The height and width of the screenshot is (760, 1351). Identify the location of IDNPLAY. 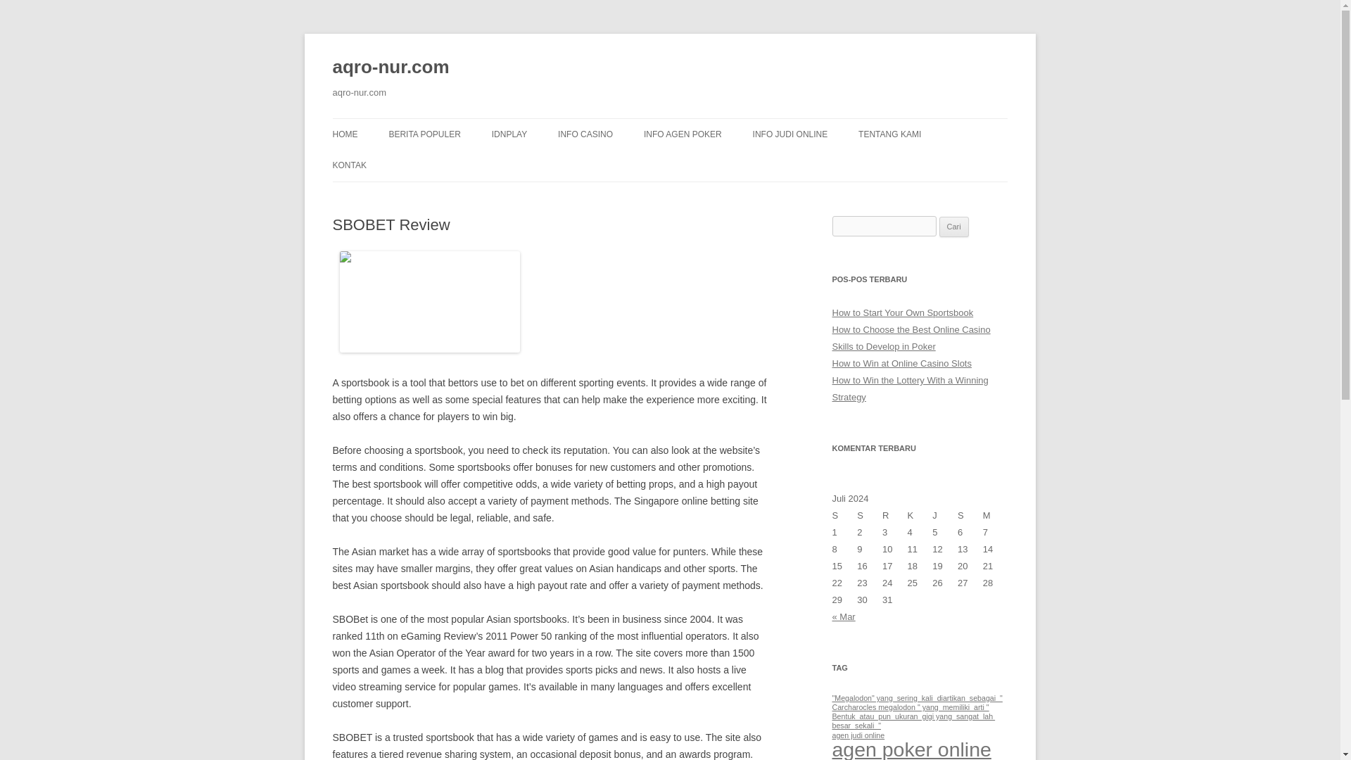
(509, 134).